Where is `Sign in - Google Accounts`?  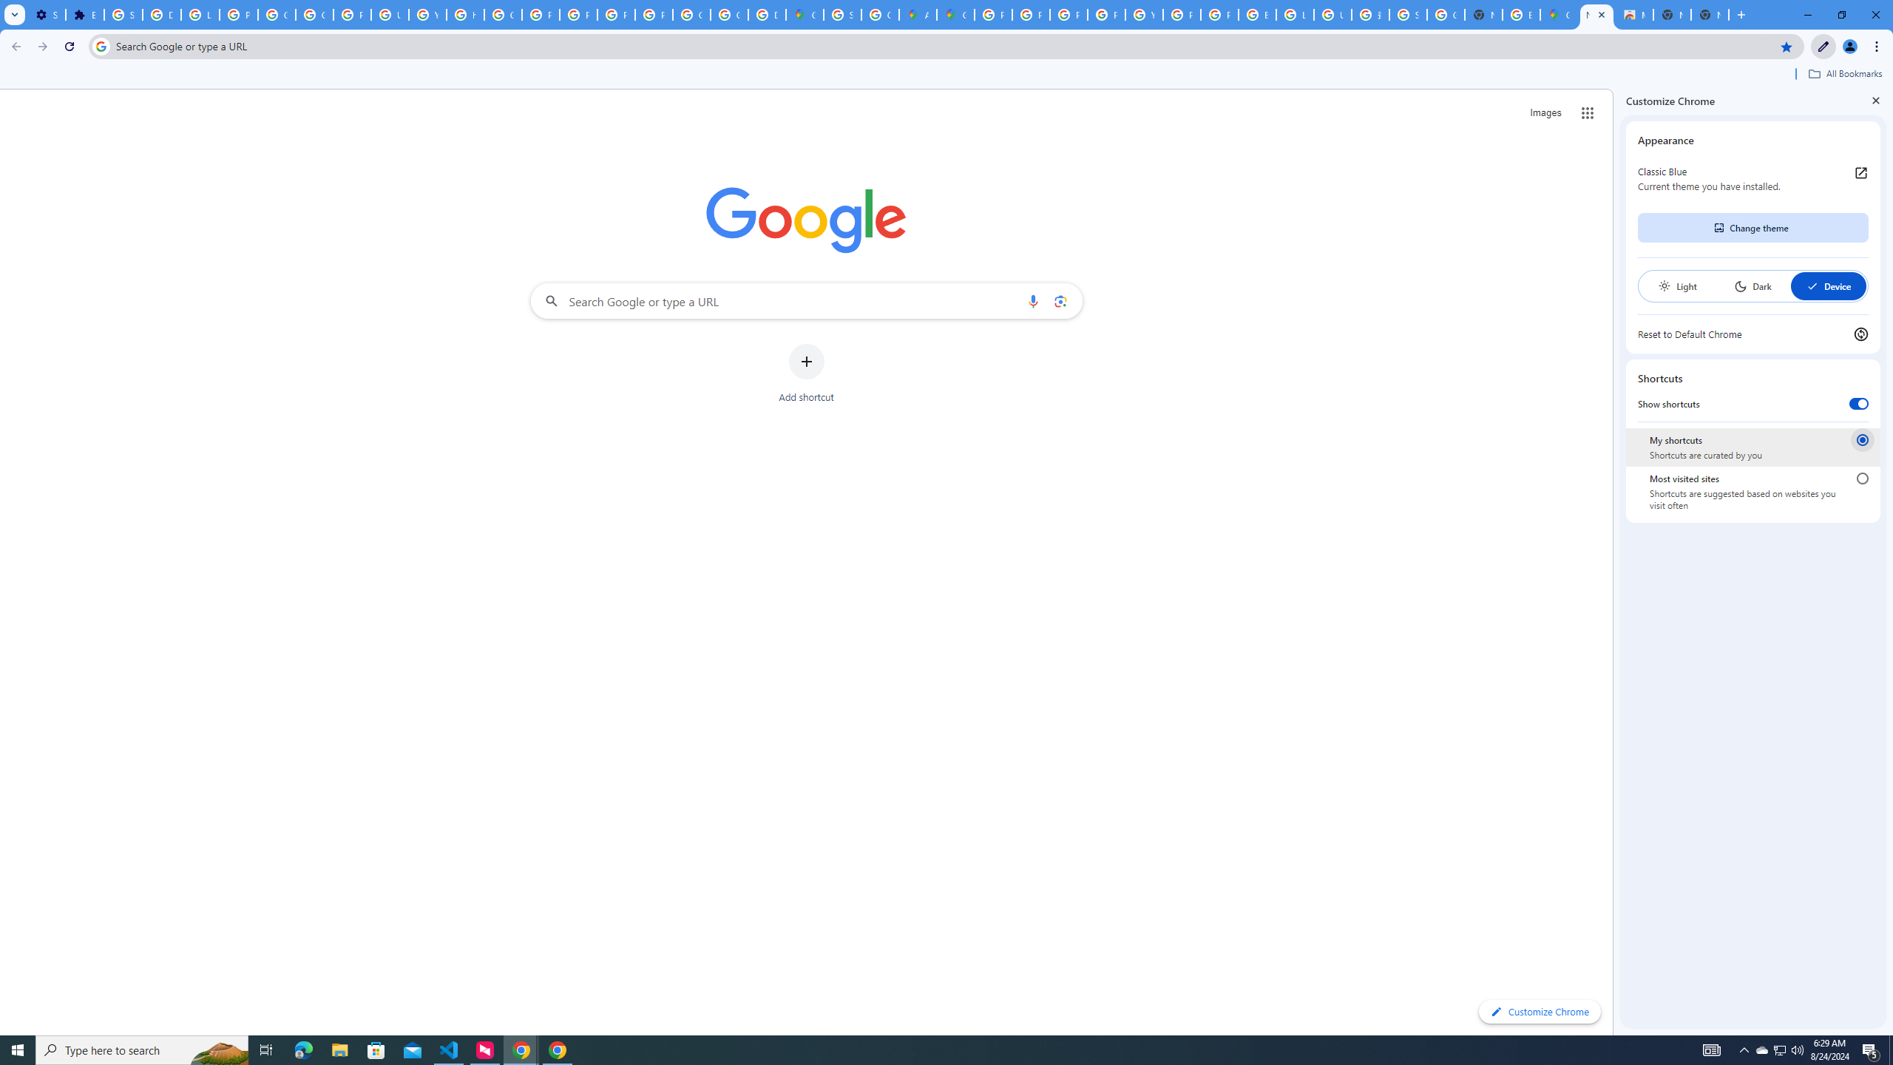 Sign in - Google Accounts is located at coordinates (843, 15).